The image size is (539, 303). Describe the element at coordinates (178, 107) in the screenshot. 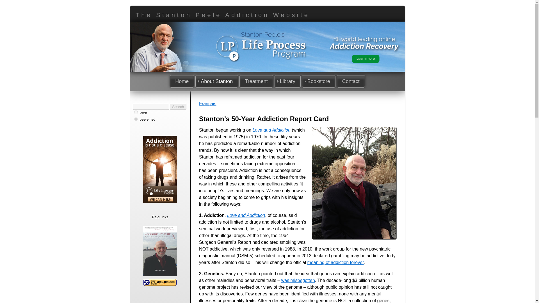

I see `Search` at that location.